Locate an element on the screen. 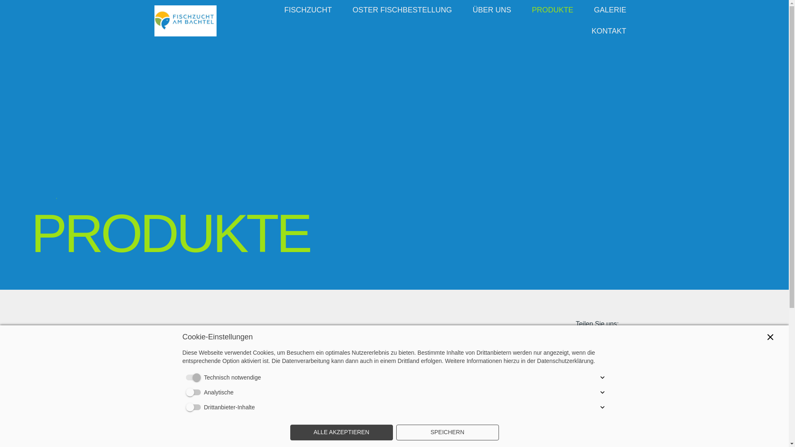  OSTER FISCHBESTELLUNG is located at coordinates (402, 10).